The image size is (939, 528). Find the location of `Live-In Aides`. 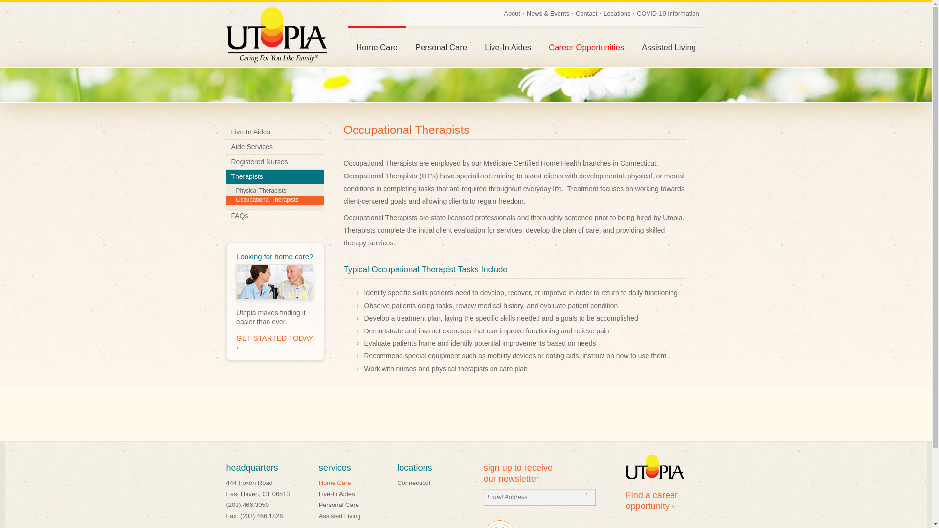

Live-In Aides is located at coordinates (275, 132).